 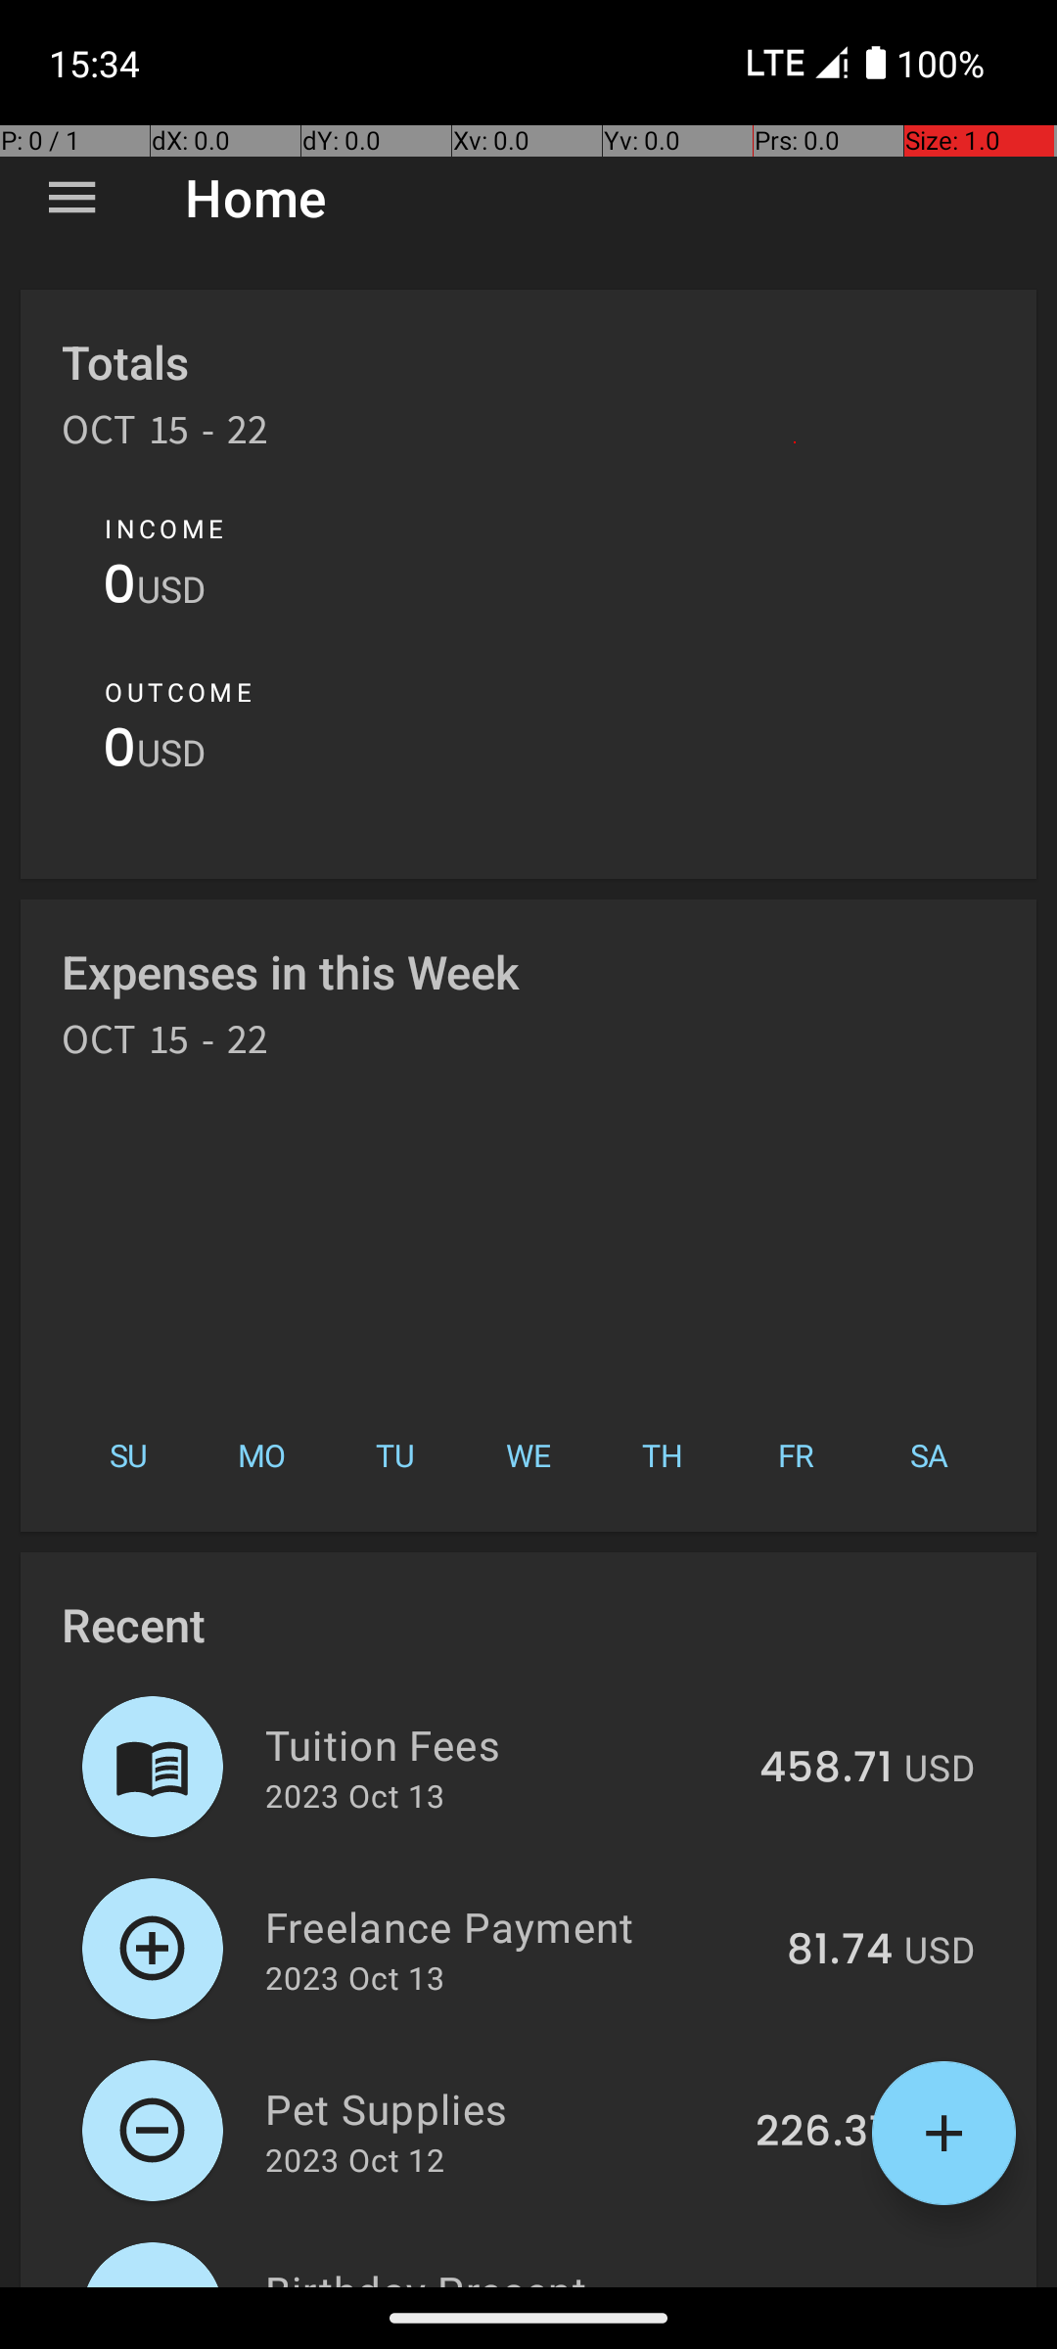 What do you see at coordinates (502, 2275) in the screenshot?
I see `Birthday Present` at bounding box center [502, 2275].